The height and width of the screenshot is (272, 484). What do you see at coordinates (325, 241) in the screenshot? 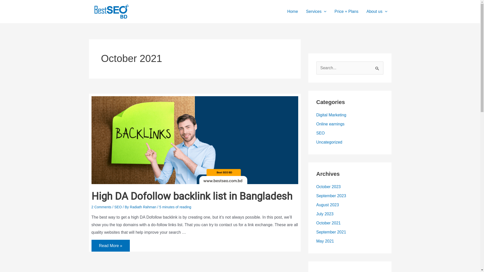
I see `May 2021` at bounding box center [325, 241].